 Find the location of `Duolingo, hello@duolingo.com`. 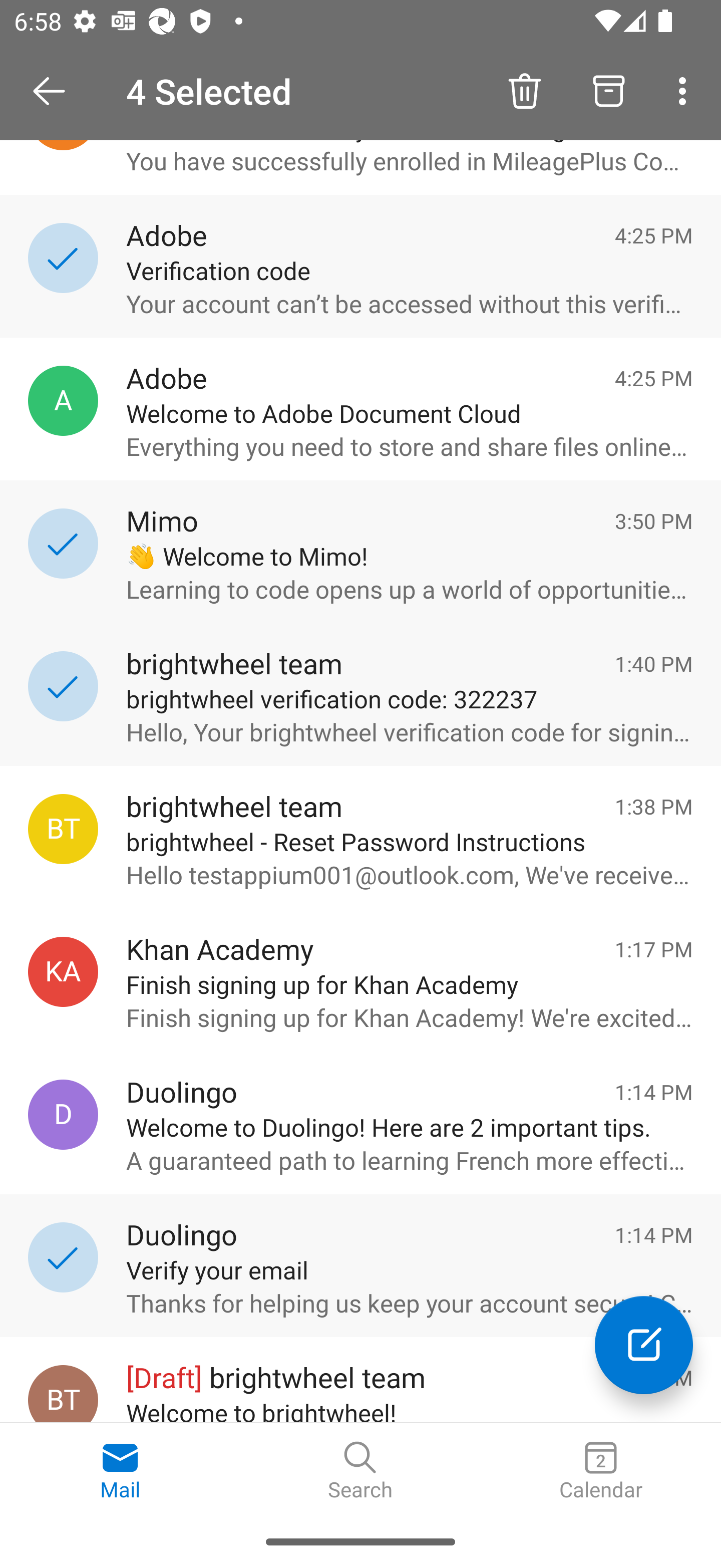

Duolingo, hello@duolingo.com is located at coordinates (63, 1115).